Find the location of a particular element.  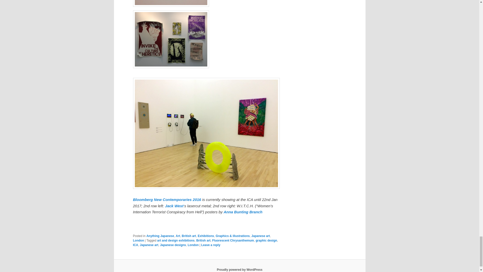

British art is located at coordinates (189, 236).